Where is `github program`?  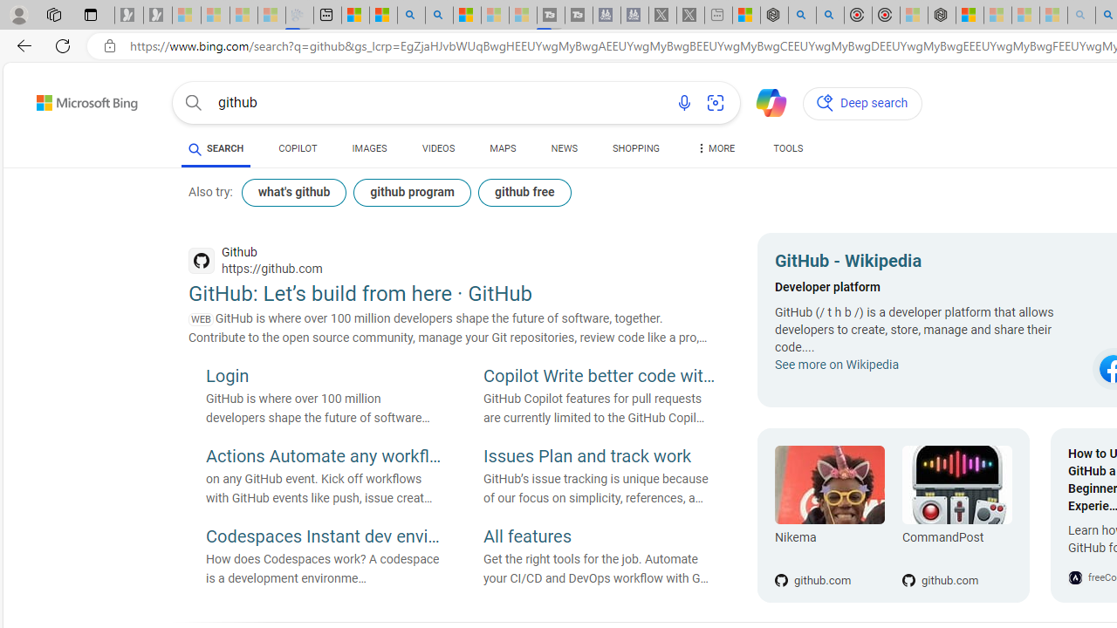
github program is located at coordinates (412, 192).